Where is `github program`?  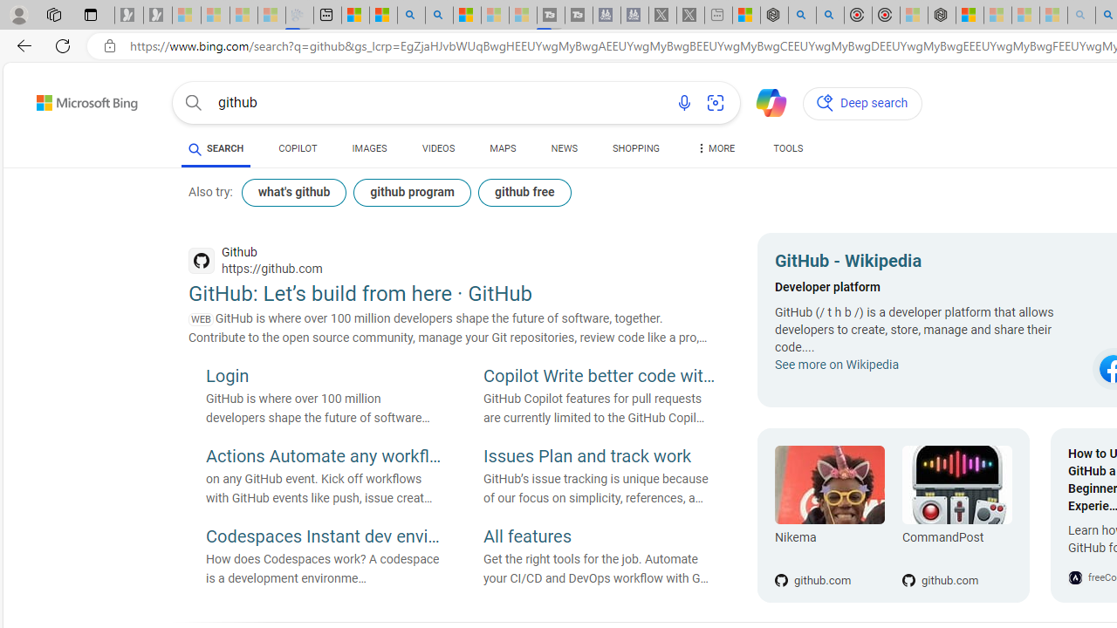
github program is located at coordinates (412, 192).